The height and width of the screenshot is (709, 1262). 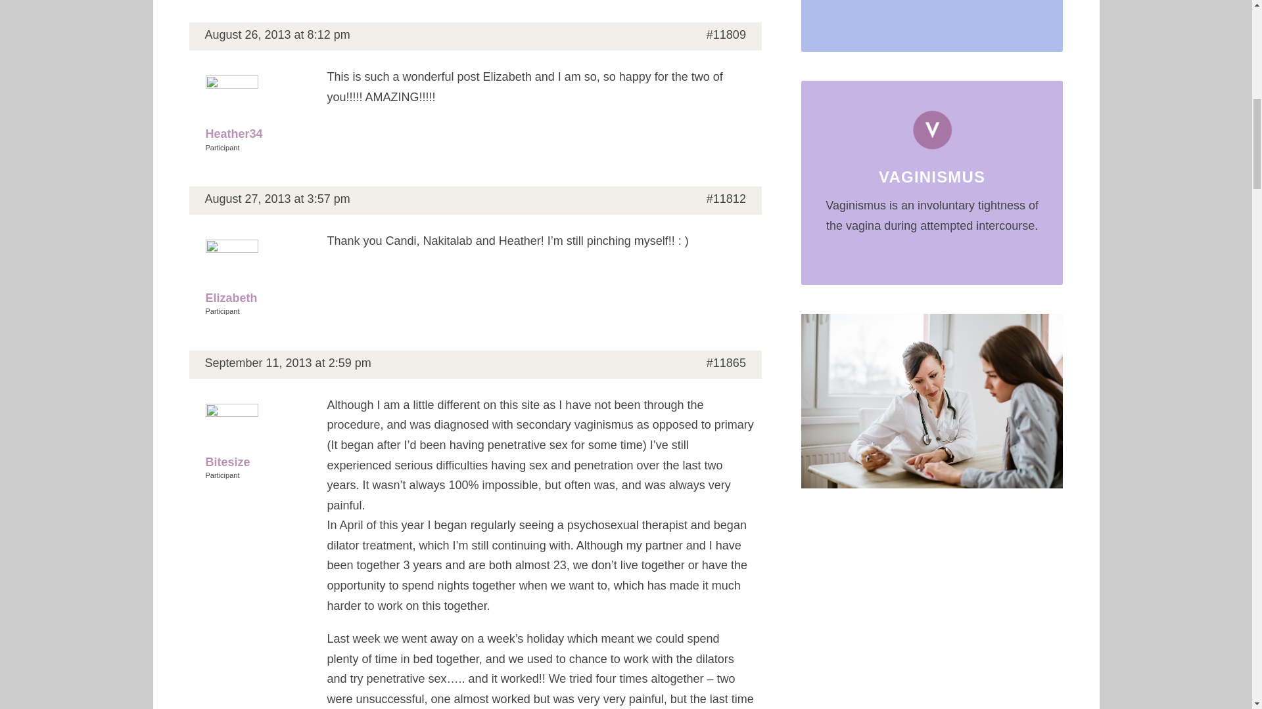 What do you see at coordinates (258, 110) in the screenshot?
I see `View Heather34's profile` at bounding box center [258, 110].